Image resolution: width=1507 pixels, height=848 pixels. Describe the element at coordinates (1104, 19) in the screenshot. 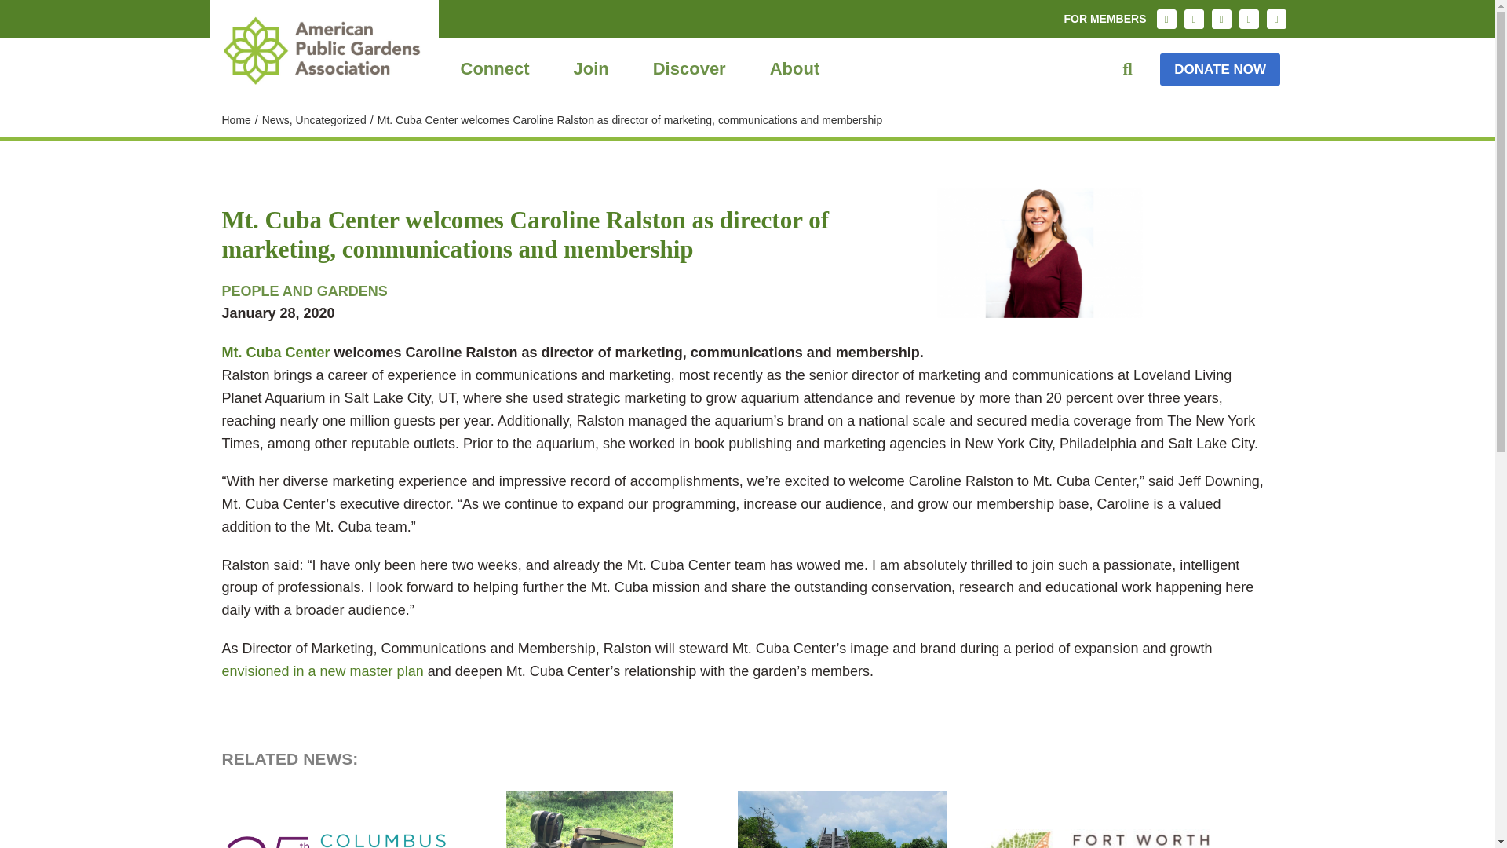

I see `FOR MEMBERS` at that location.